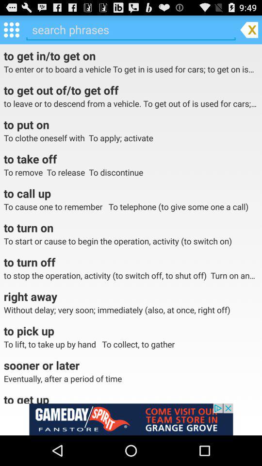 This screenshot has height=466, width=262. What do you see at coordinates (249, 29) in the screenshot?
I see `close` at bounding box center [249, 29].